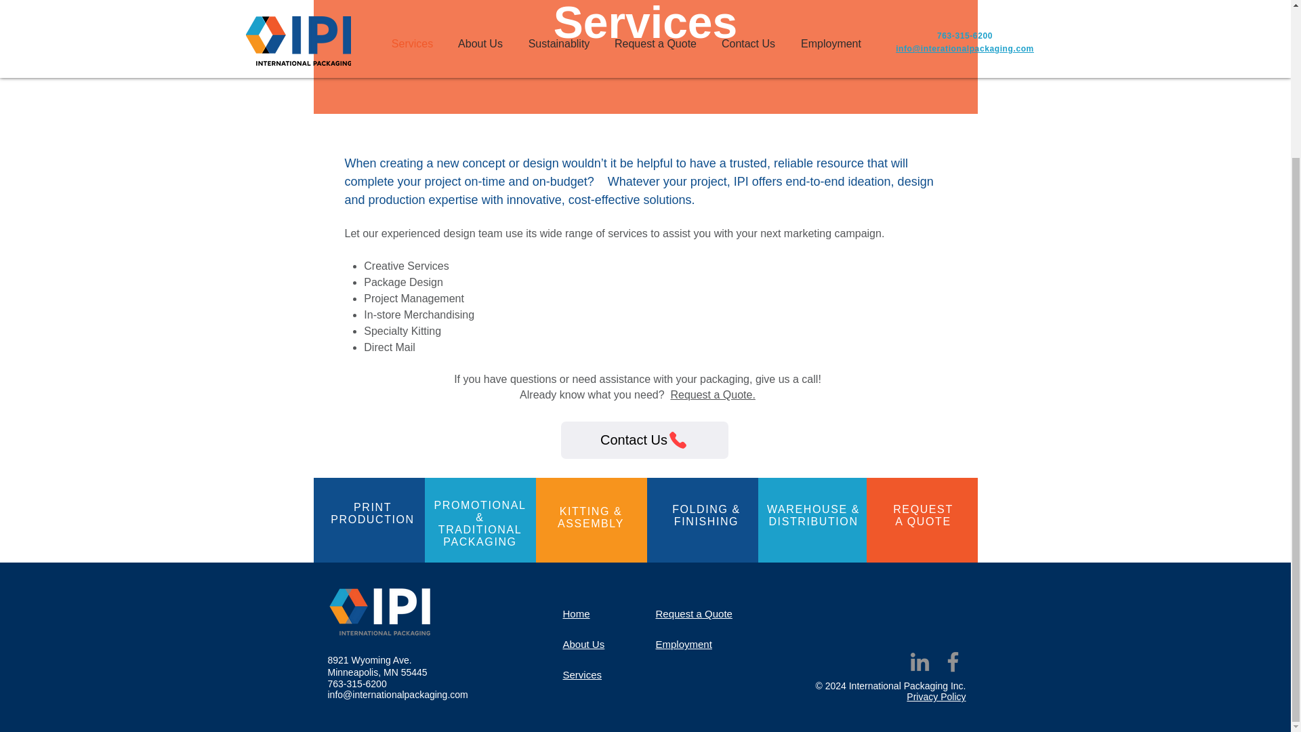 The image size is (1301, 732). What do you see at coordinates (923, 515) in the screenshot?
I see `Request a Quote.` at bounding box center [923, 515].